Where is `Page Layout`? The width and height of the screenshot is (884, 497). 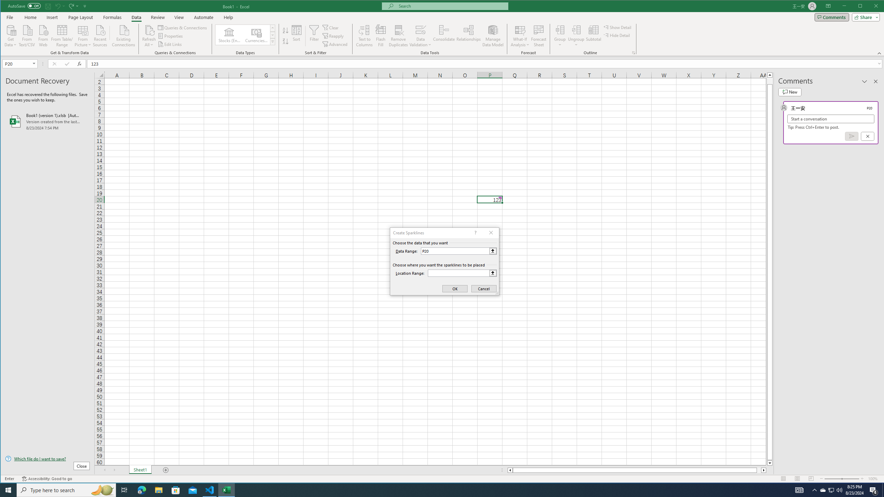
Page Layout is located at coordinates (797, 479).